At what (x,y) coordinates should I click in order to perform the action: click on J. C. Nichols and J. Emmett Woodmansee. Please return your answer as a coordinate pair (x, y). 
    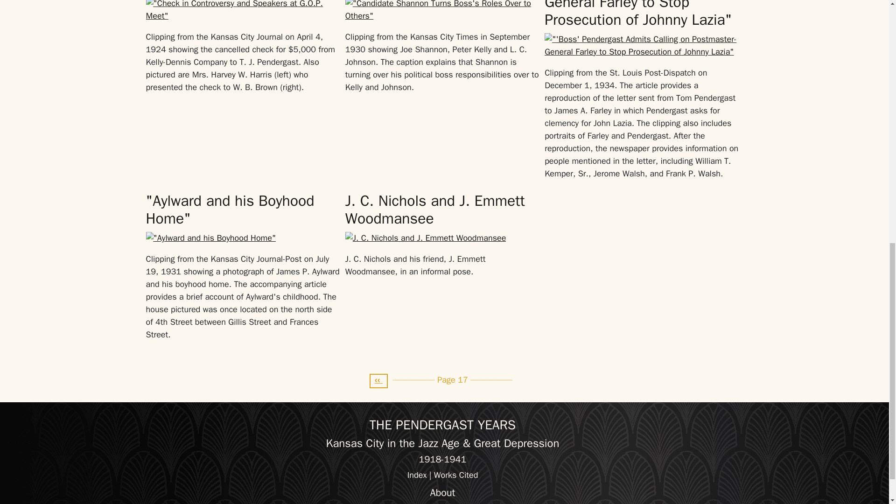
    Looking at the image, I should click on (435, 210).